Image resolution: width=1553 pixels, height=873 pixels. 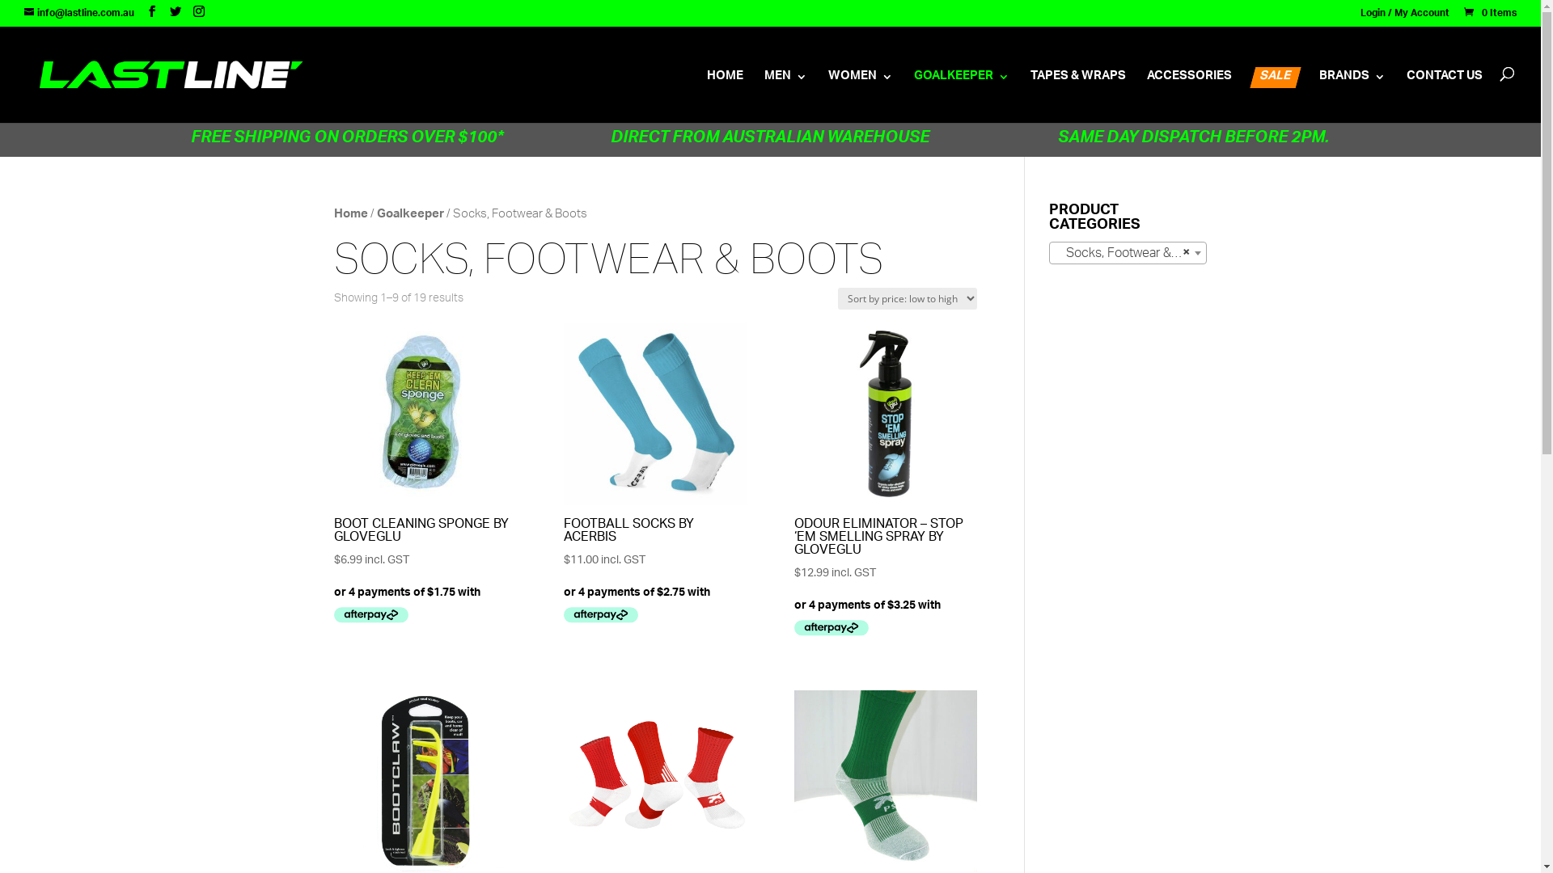 I want to click on HOME, so click(x=725, y=97).